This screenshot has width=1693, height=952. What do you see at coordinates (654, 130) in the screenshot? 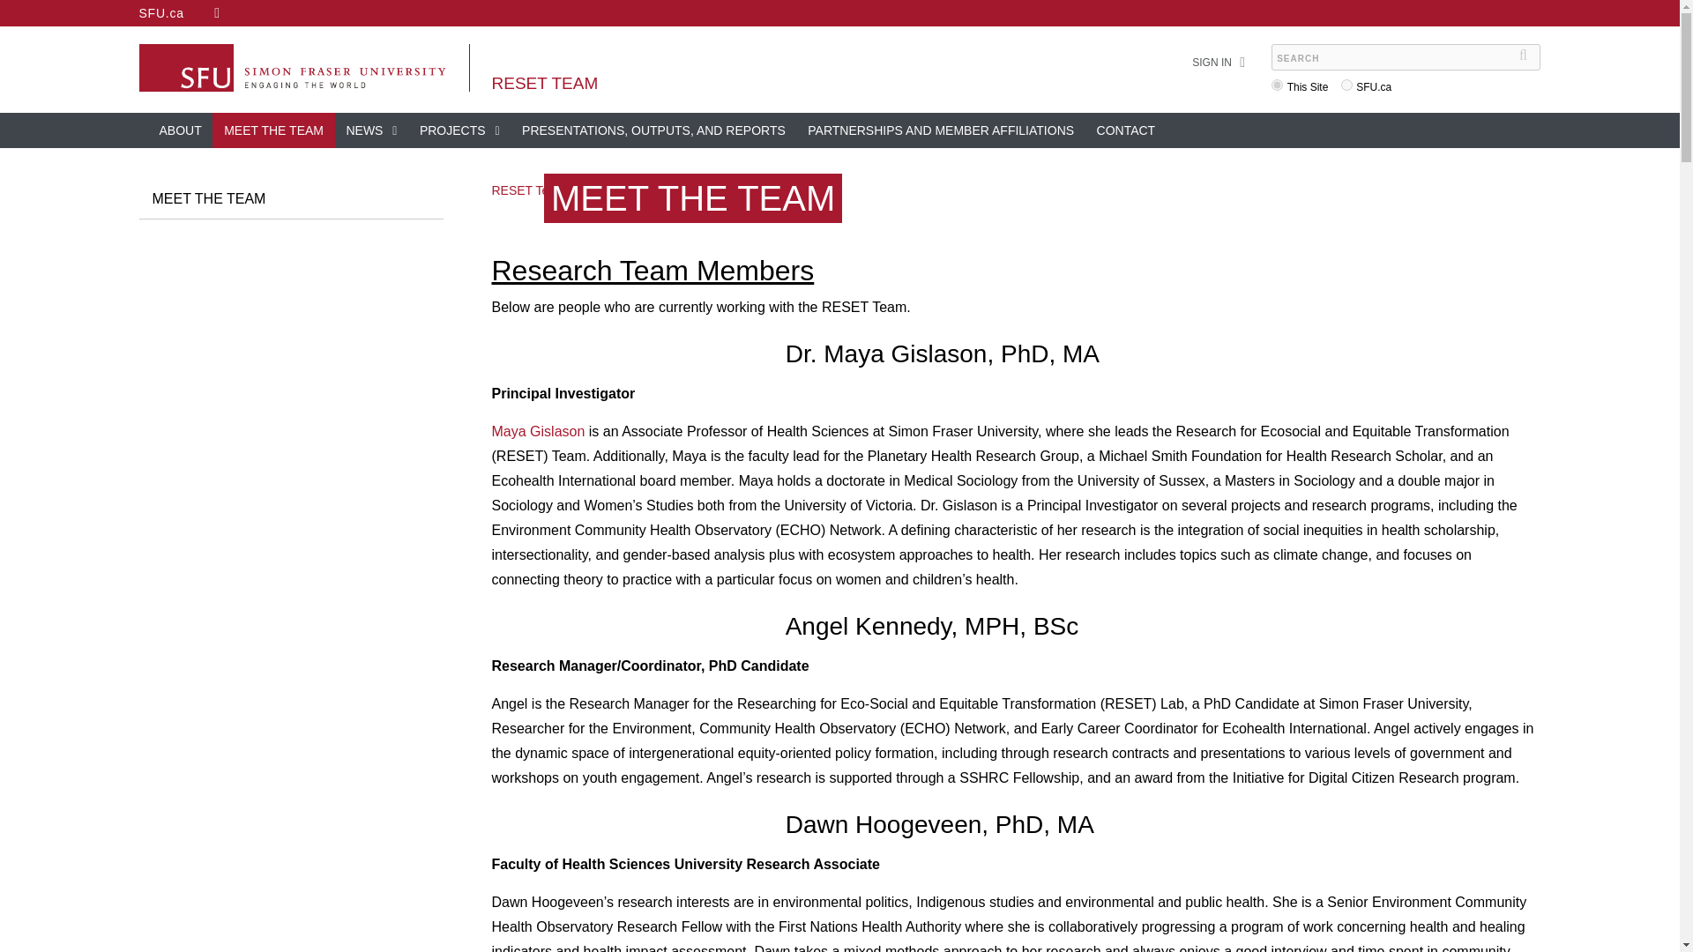
I see `PRESENTATIONS, OUTPUTS, AND REPORTS` at bounding box center [654, 130].